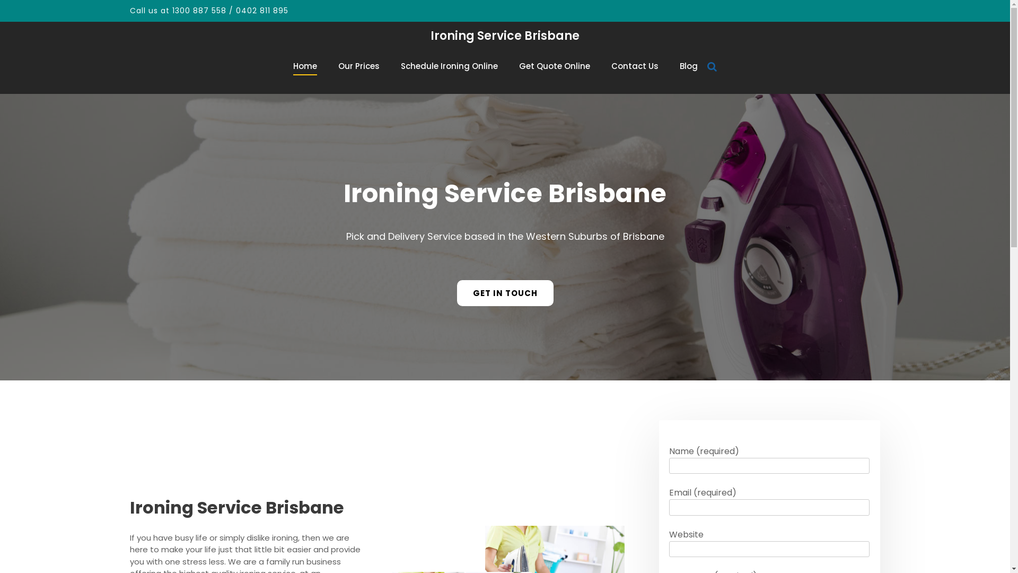 This screenshot has width=1018, height=573. I want to click on Ironing Service Brisbane, so click(505, 193).